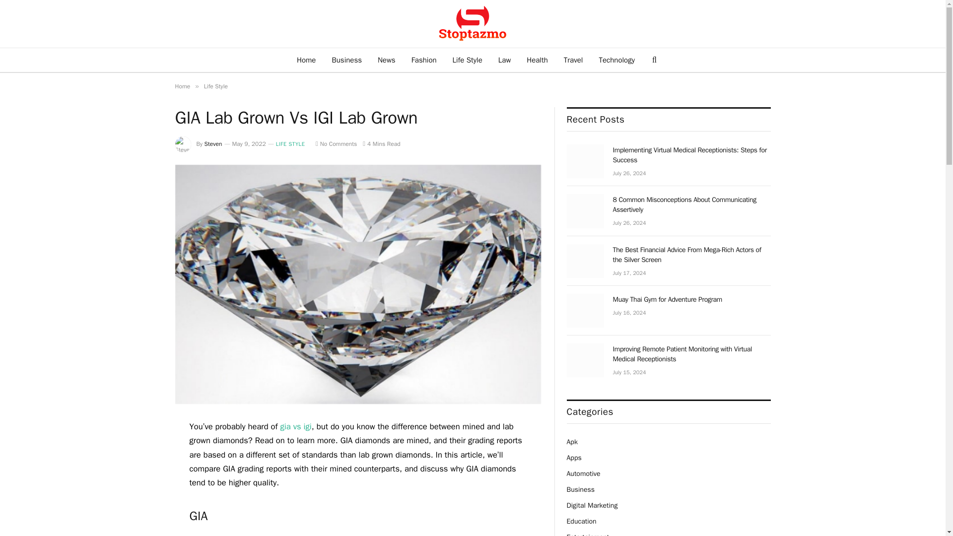 The height and width of the screenshot is (536, 953). What do you see at coordinates (213, 144) in the screenshot?
I see `Posts by Steven` at bounding box center [213, 144].